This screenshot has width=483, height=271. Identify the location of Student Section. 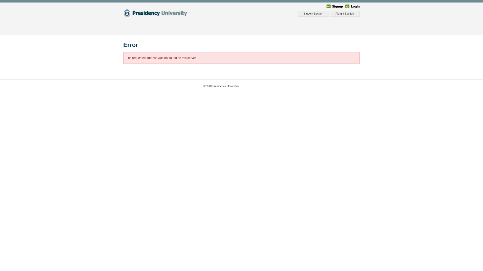
(313, 14).